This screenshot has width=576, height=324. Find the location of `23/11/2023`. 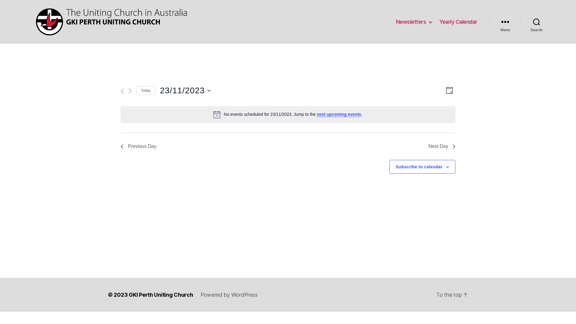

23/11/2023 is located at coordinates (185, 91).